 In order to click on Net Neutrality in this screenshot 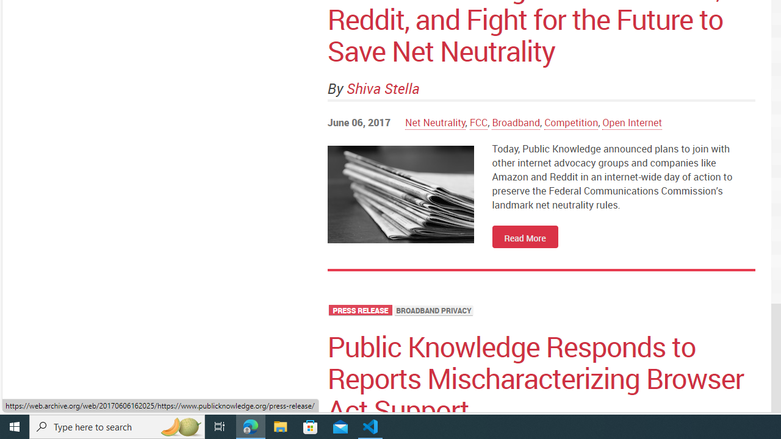, I will do `click(435, 122)`.